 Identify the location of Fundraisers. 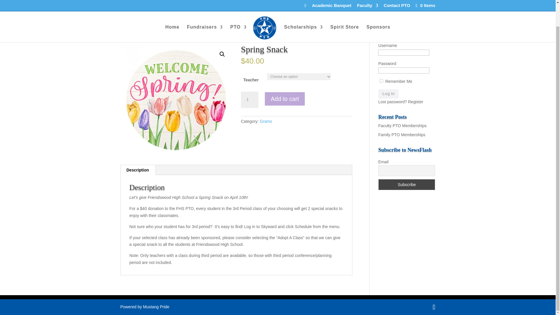
(205, 9).